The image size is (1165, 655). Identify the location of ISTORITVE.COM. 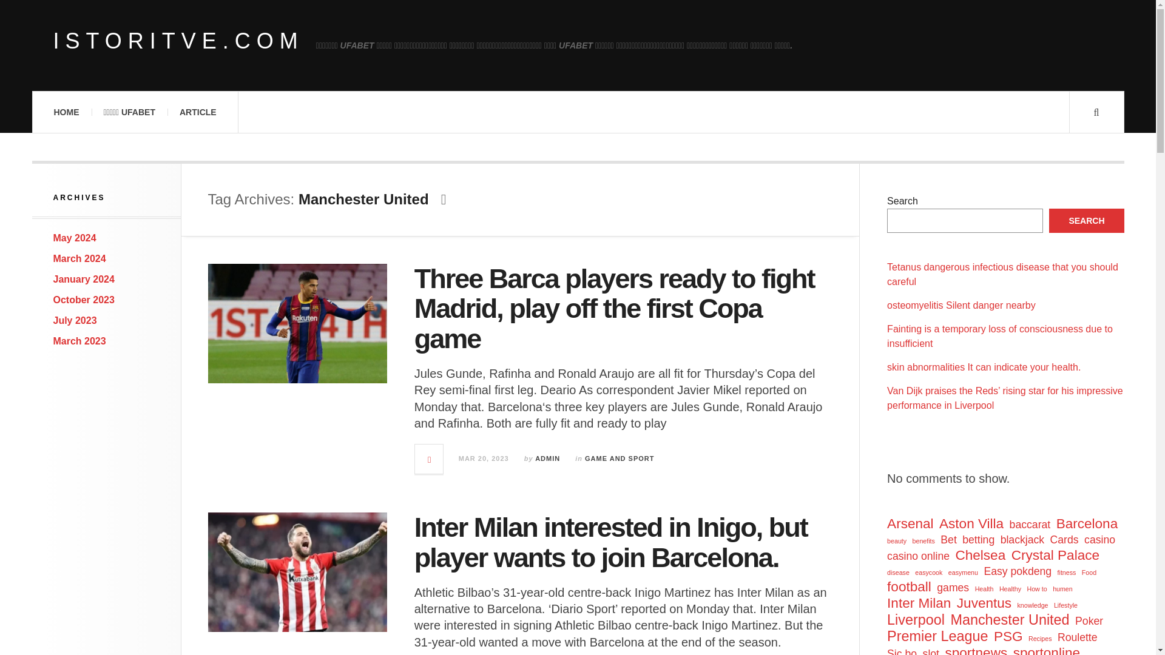
(178, 41).